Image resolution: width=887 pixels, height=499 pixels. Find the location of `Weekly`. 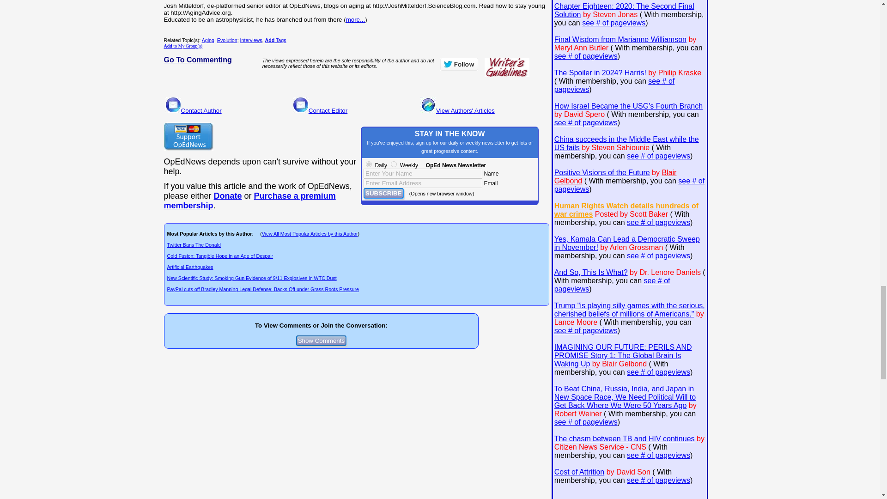

Weekly is located at coordinates (394, 164).